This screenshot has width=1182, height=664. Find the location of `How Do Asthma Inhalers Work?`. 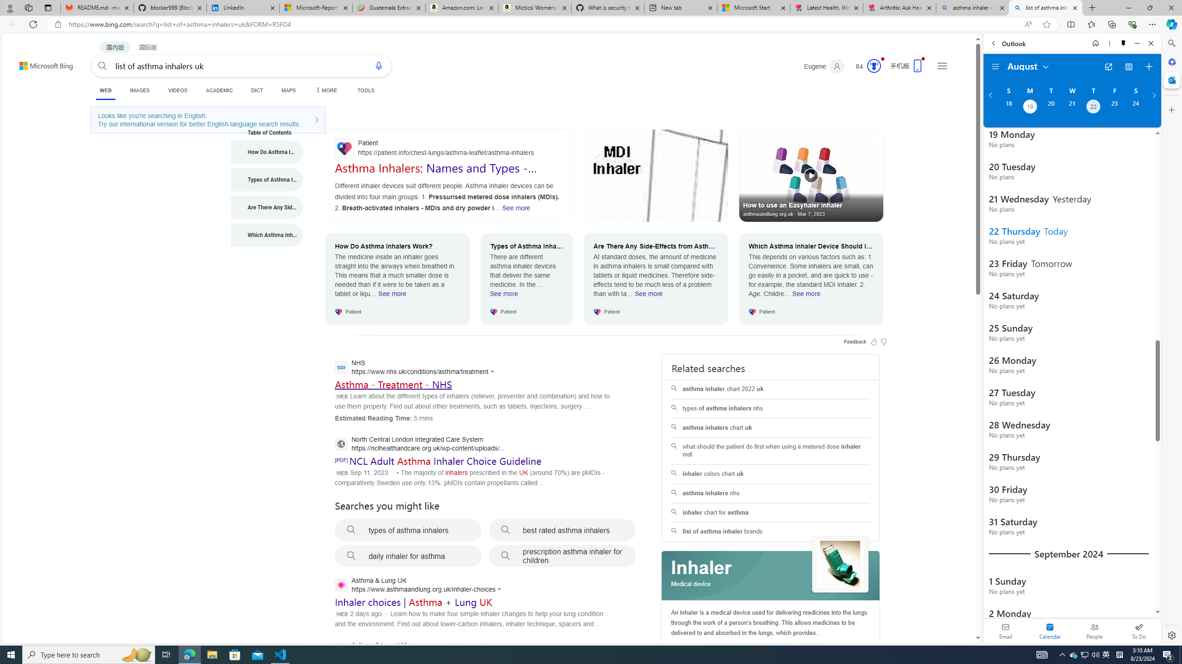

How Do Asthma Inhalers Work? is located at coordinates (267, 152).